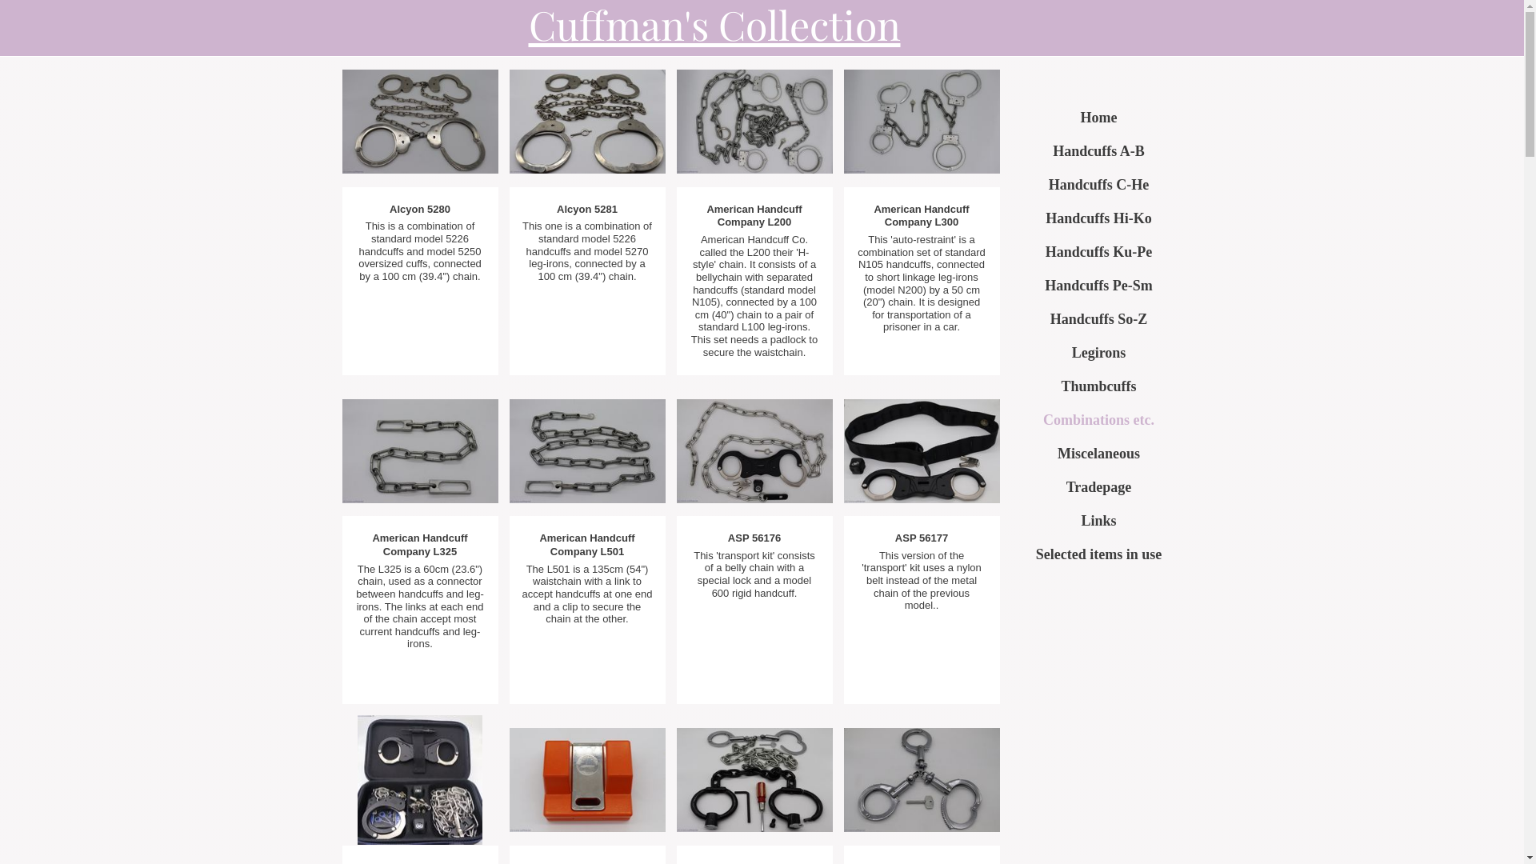  What do you see at coordinates (1098, 218) in the screenshot?
I see `Handcuffs Hi-Ko` at bounding box center [1098, 218].